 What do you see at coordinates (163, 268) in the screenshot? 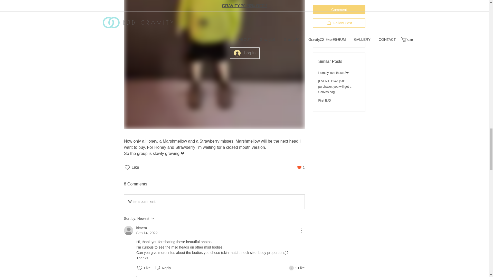
I see `Reply` at bounding box center [163, 268].